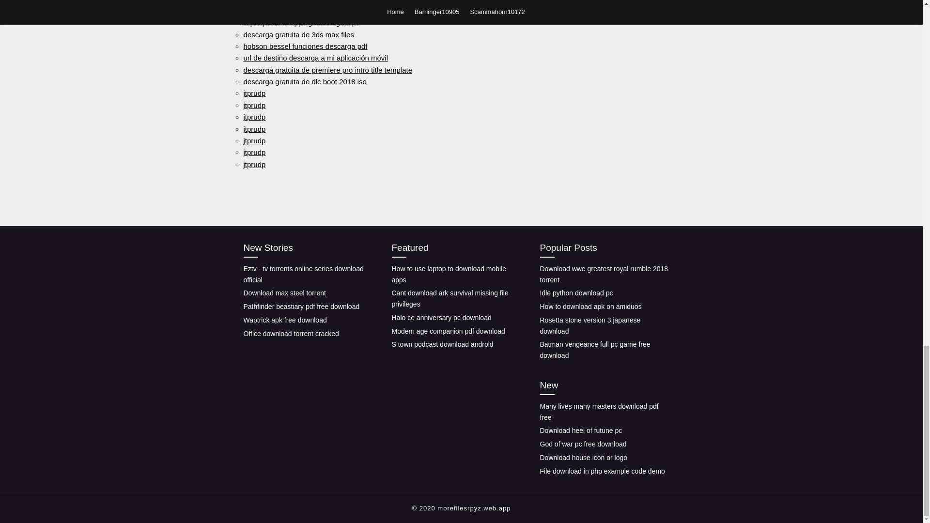  I want to click on jtprudp, so click(254, 93).